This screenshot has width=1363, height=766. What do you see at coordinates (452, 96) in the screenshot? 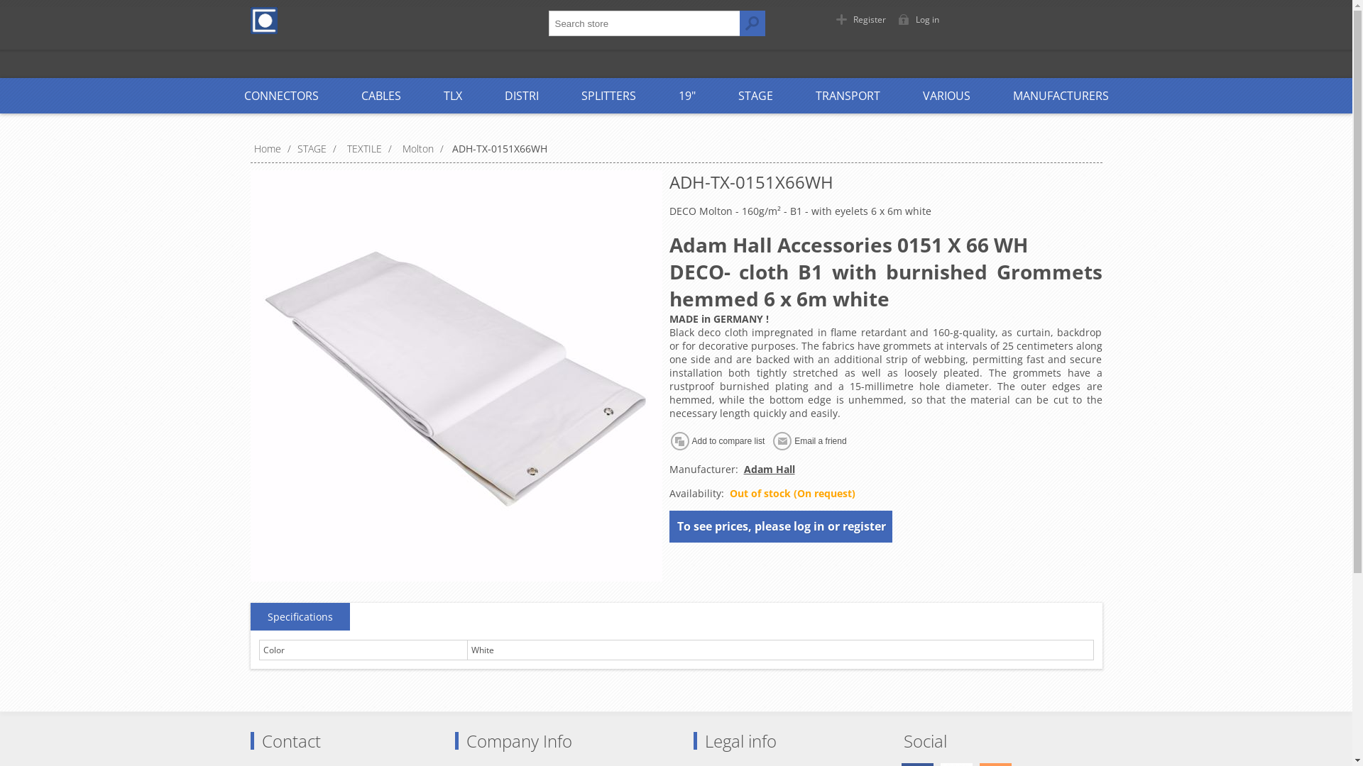
I see `TLX` at bounding box center [452, 96].